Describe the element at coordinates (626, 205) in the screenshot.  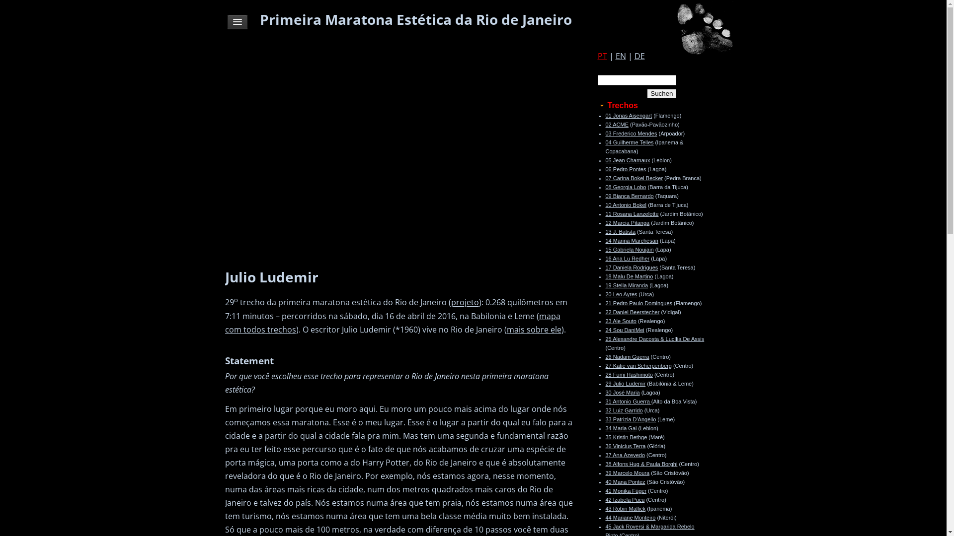
I see `10 Antonio Bokel` at that location.